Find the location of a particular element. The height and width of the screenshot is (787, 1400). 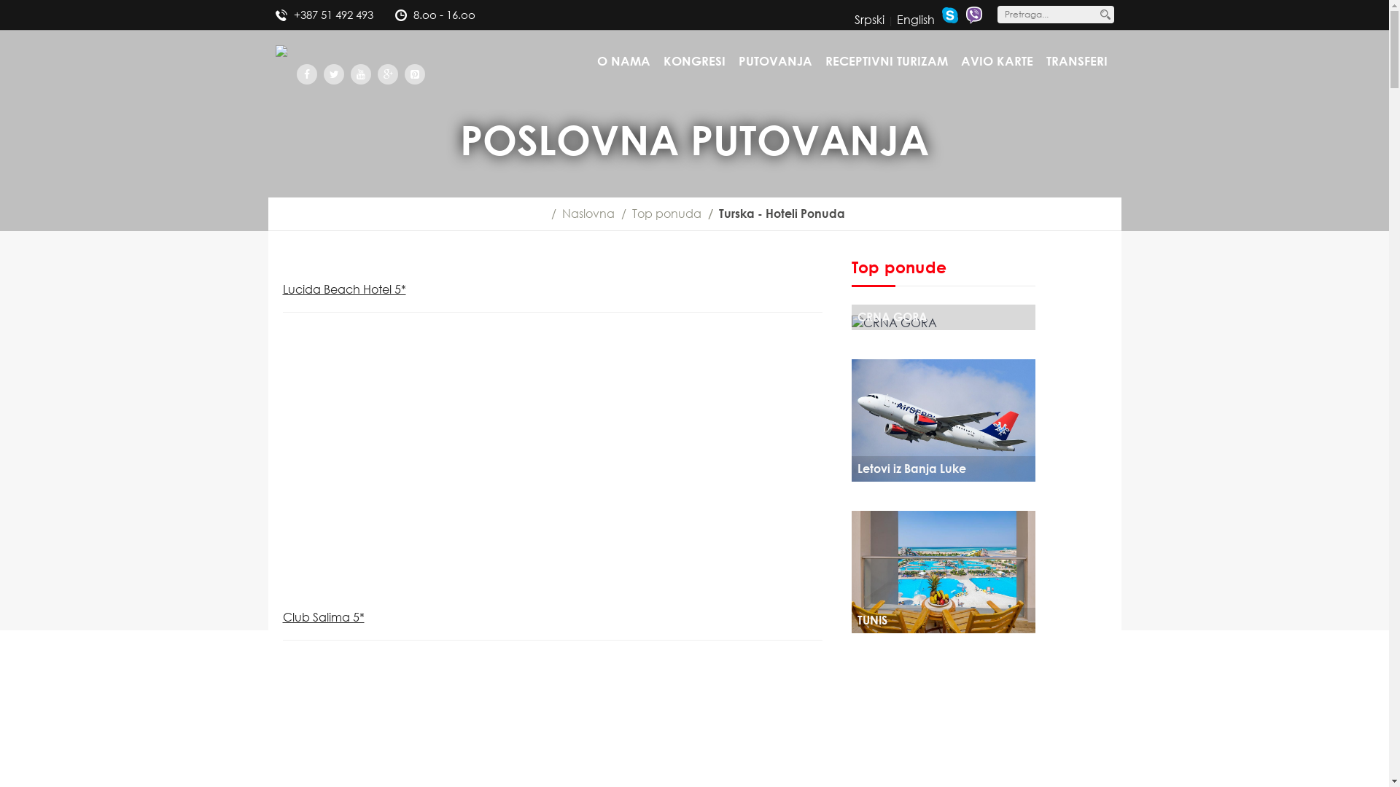

Srpski is located at coordinates (869, 20).